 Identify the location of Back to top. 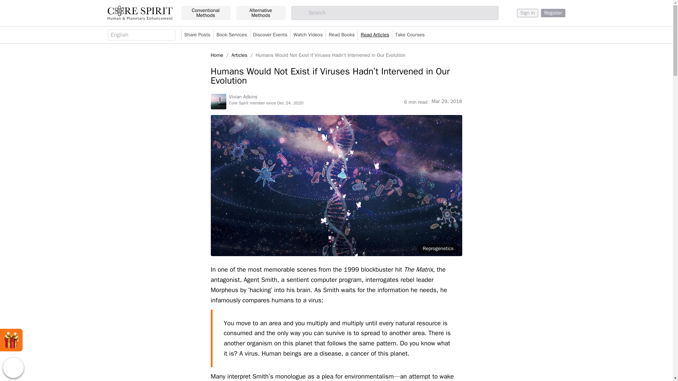
(13, 368).